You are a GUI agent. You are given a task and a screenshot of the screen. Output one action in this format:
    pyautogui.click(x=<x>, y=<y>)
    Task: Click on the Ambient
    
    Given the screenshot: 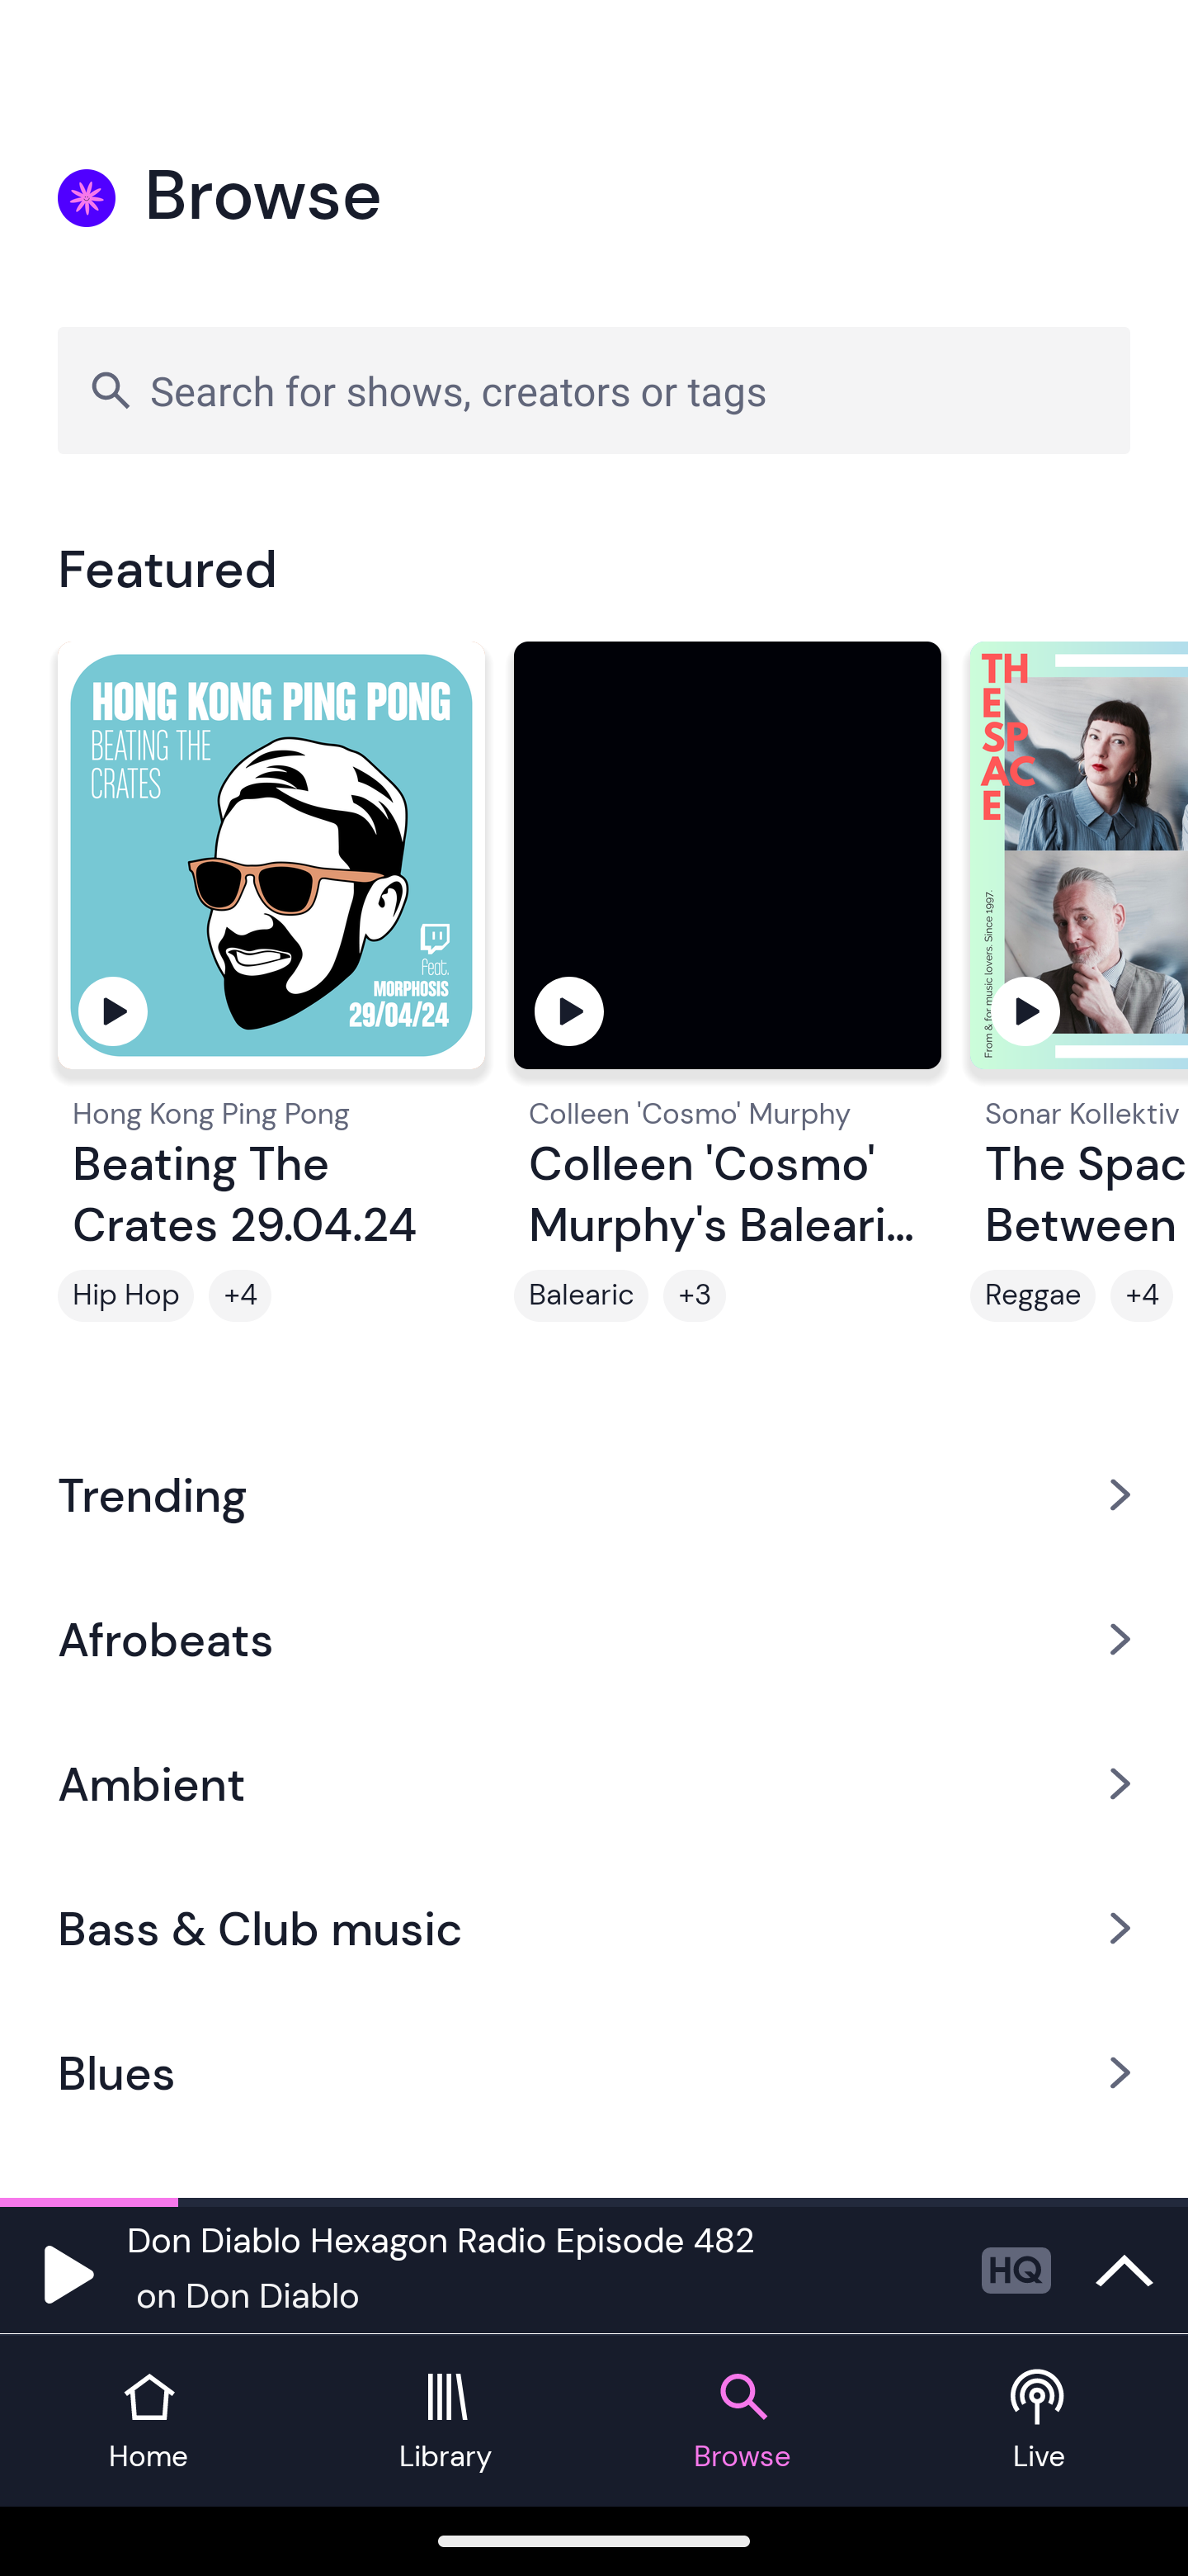 What is the action you would take?
    pyautogui.click(x=594, y=1783)
    